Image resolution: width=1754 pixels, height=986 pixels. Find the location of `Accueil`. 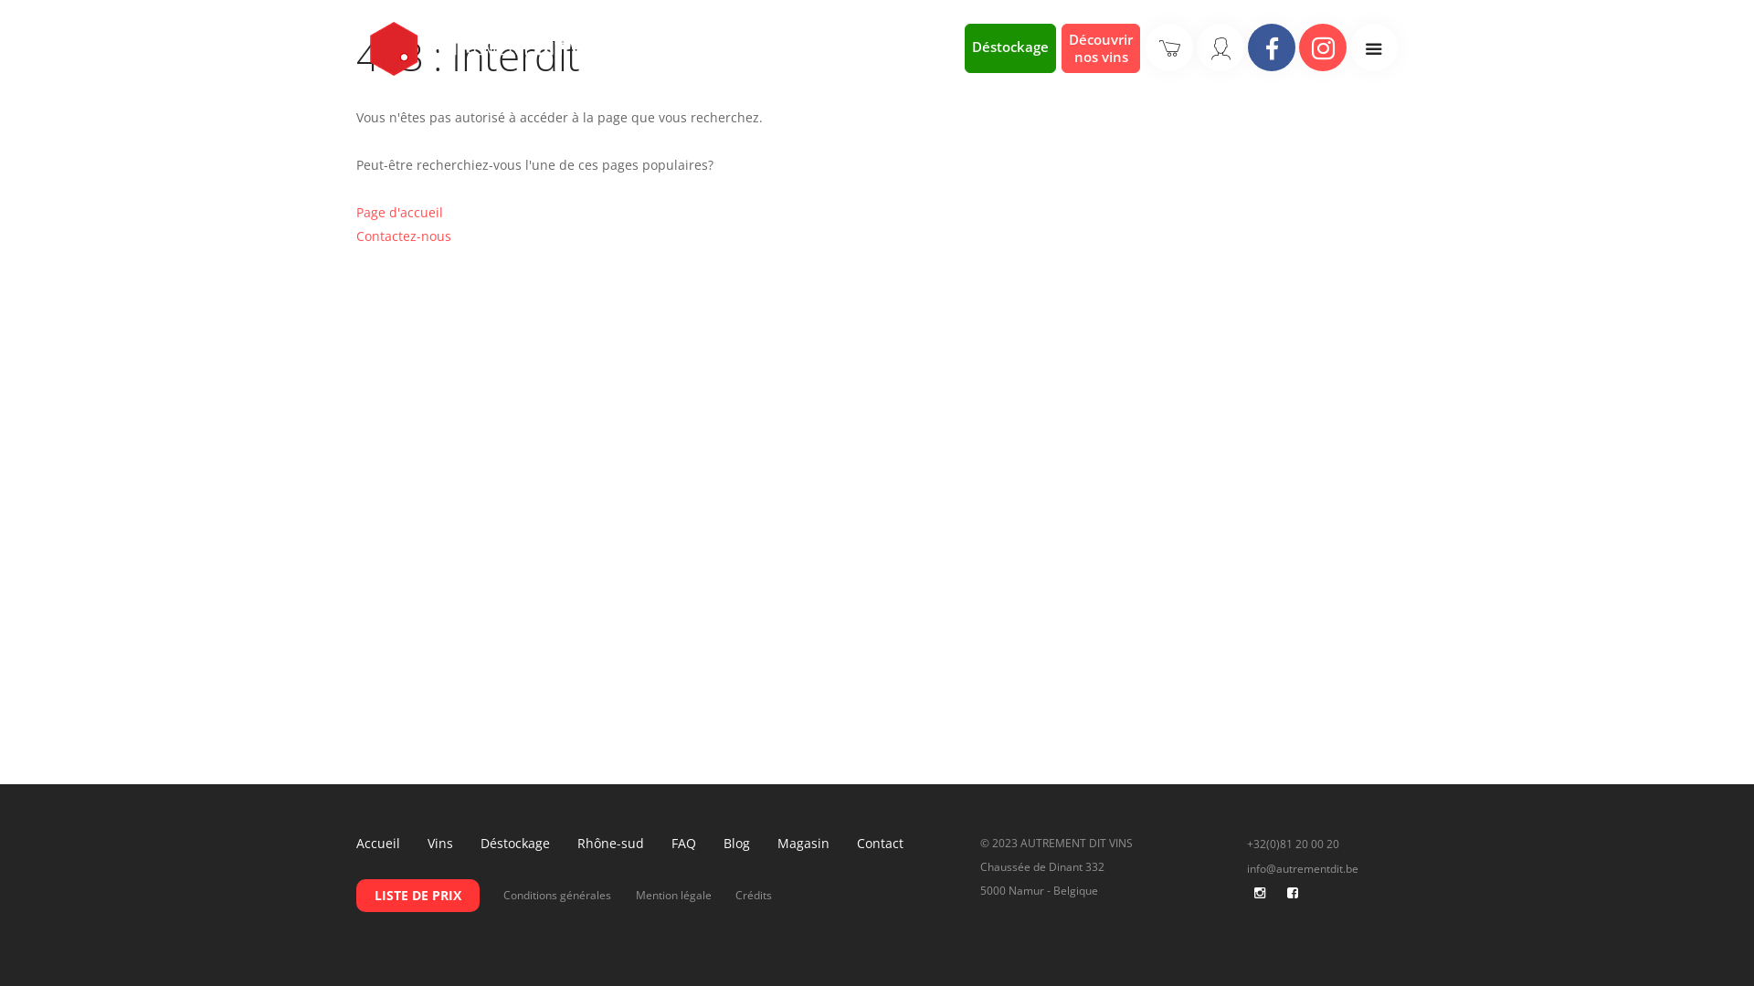

Accueil is located at coordinates (378, 844).